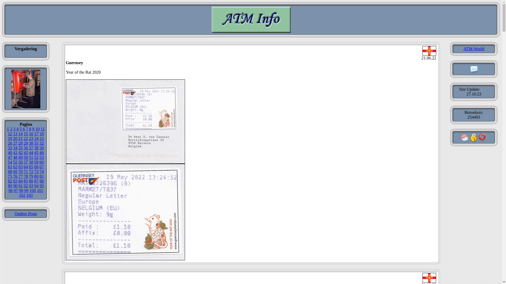 This screenshot has width=506, height=284. Describe the element at coordinates (31, 162) in the screenshot. I see `58` at that location.